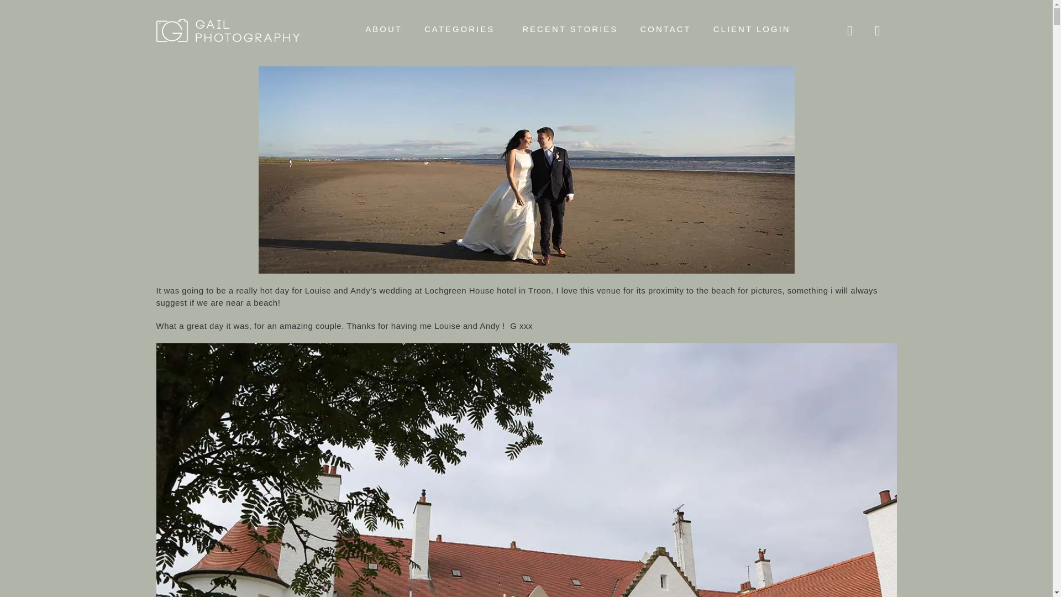 This screenshot has height=597, width=1061. I want to click on CATEGORIES, so click(462, 29).